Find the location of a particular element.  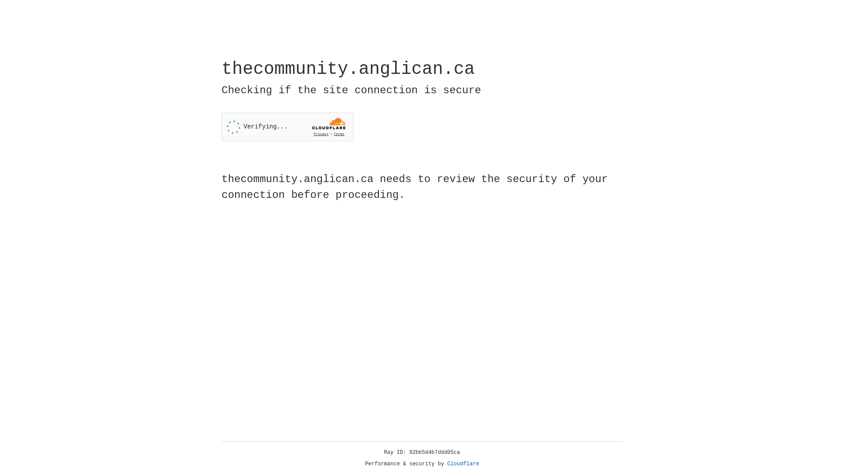

Widget containing a Cloudflare security challenge is located at coordinates (287, 127).